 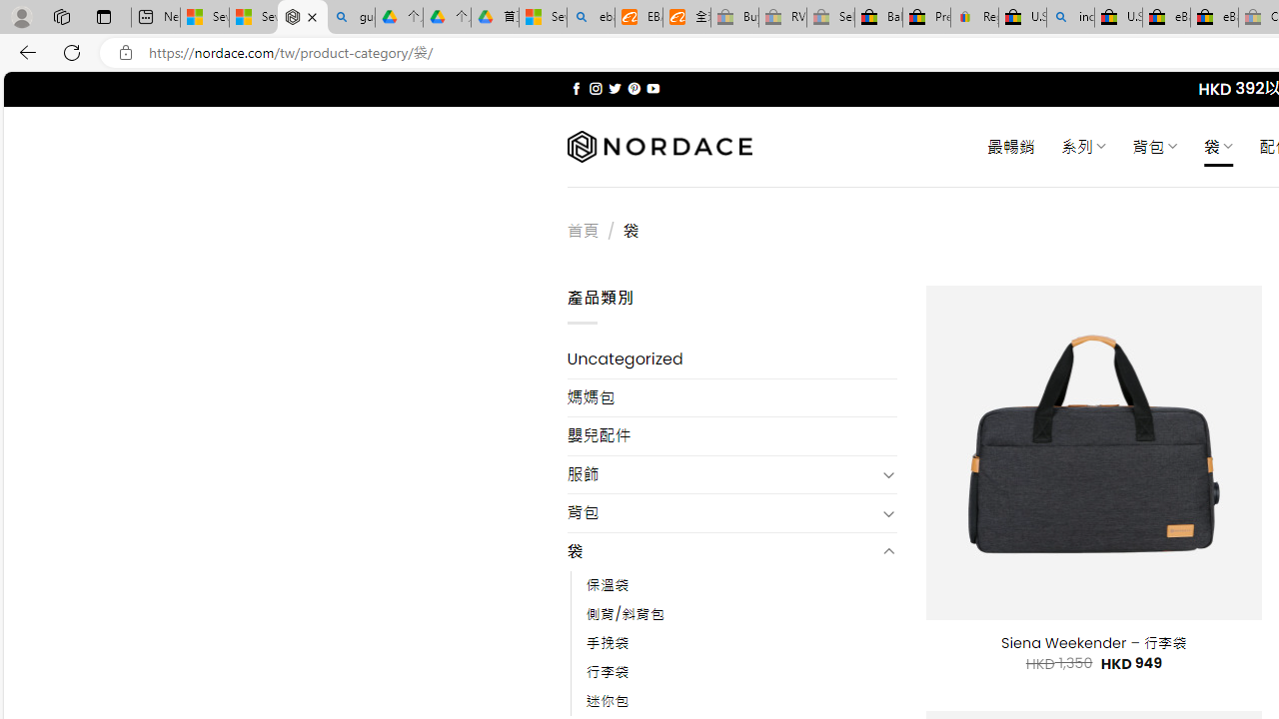 I want to click on Follow on Instagram, so click(x=596, y=88).